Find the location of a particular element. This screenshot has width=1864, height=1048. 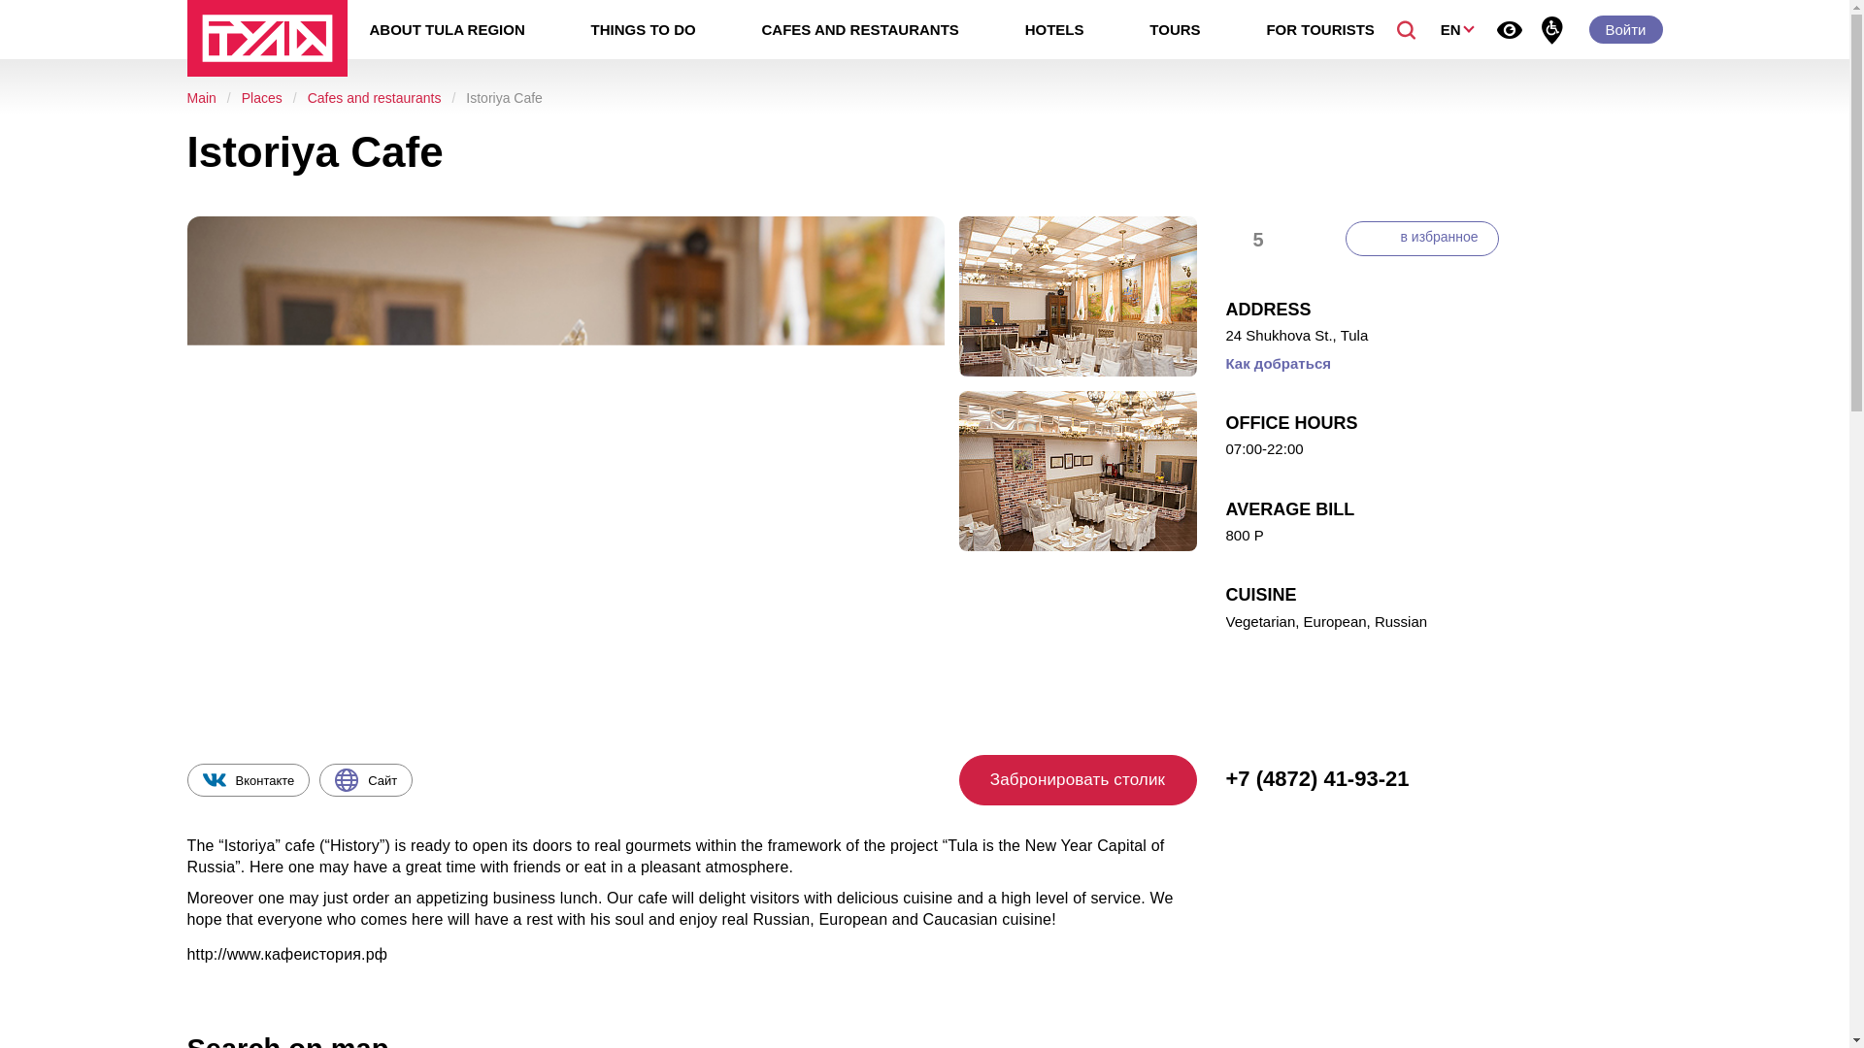

Places is located at coordinates (262, 97).